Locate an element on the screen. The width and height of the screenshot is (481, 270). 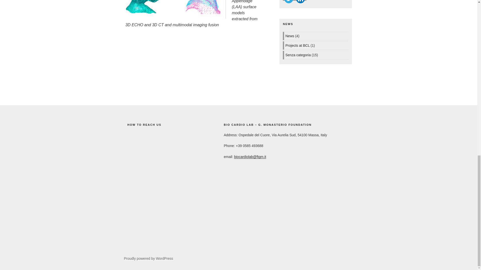
Proudly powered by WordPress is located at coordinates (148, 258).